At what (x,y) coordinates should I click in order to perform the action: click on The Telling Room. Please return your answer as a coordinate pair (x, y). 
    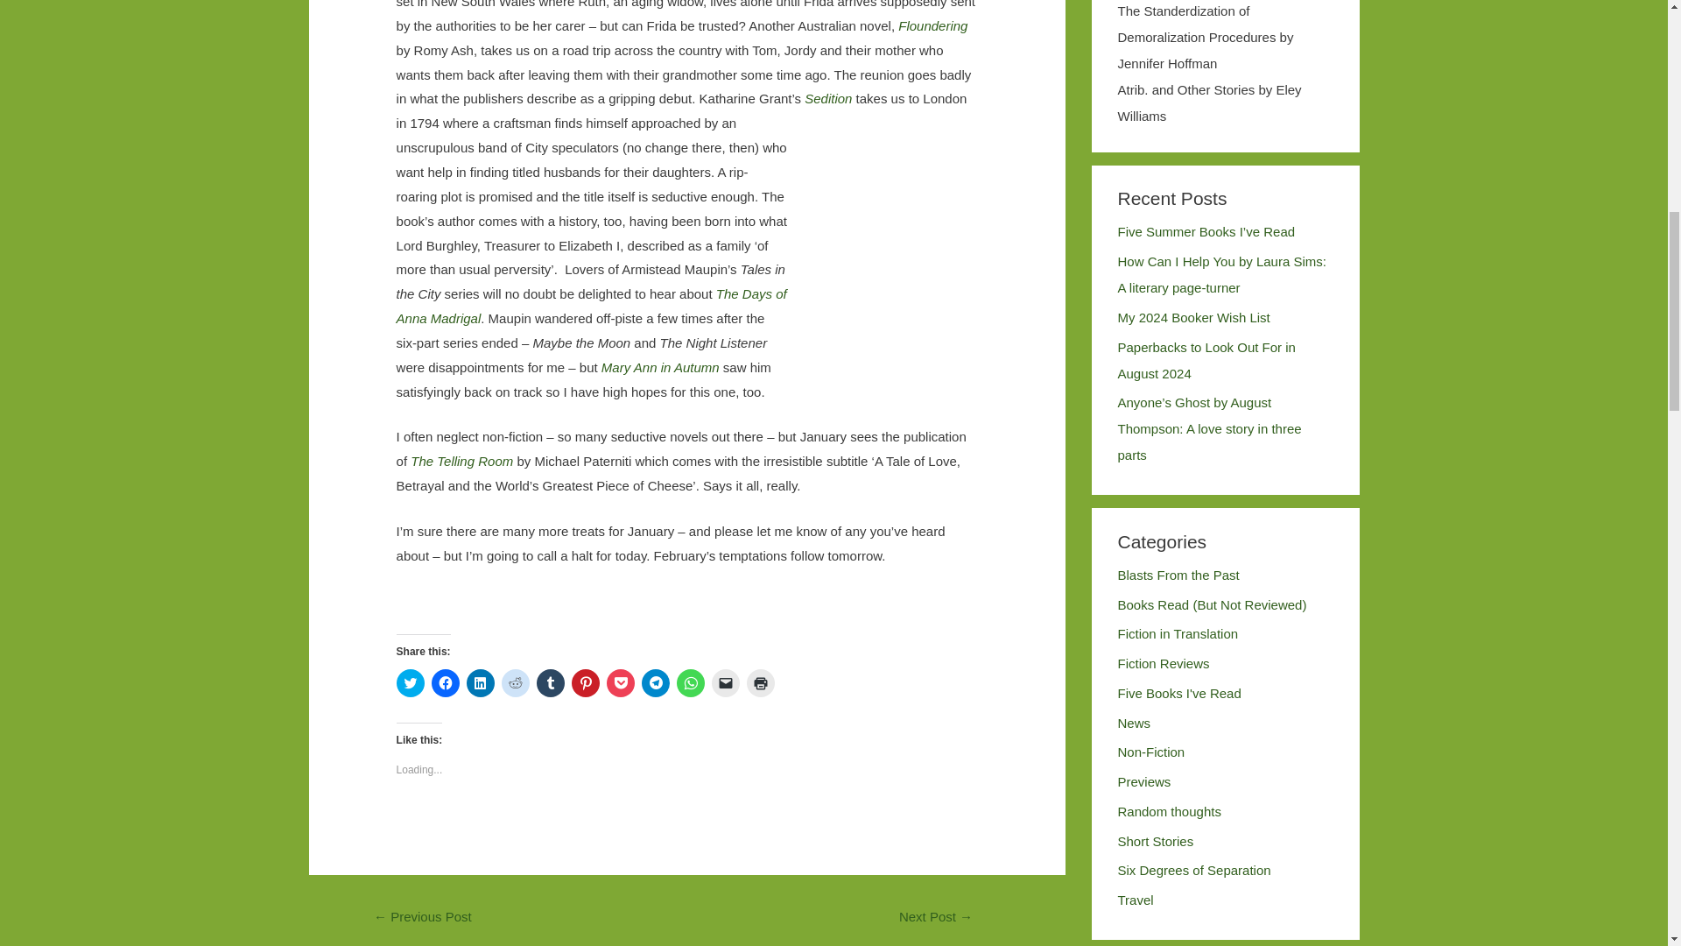
    Looking at the image, I should click on (461, 461).